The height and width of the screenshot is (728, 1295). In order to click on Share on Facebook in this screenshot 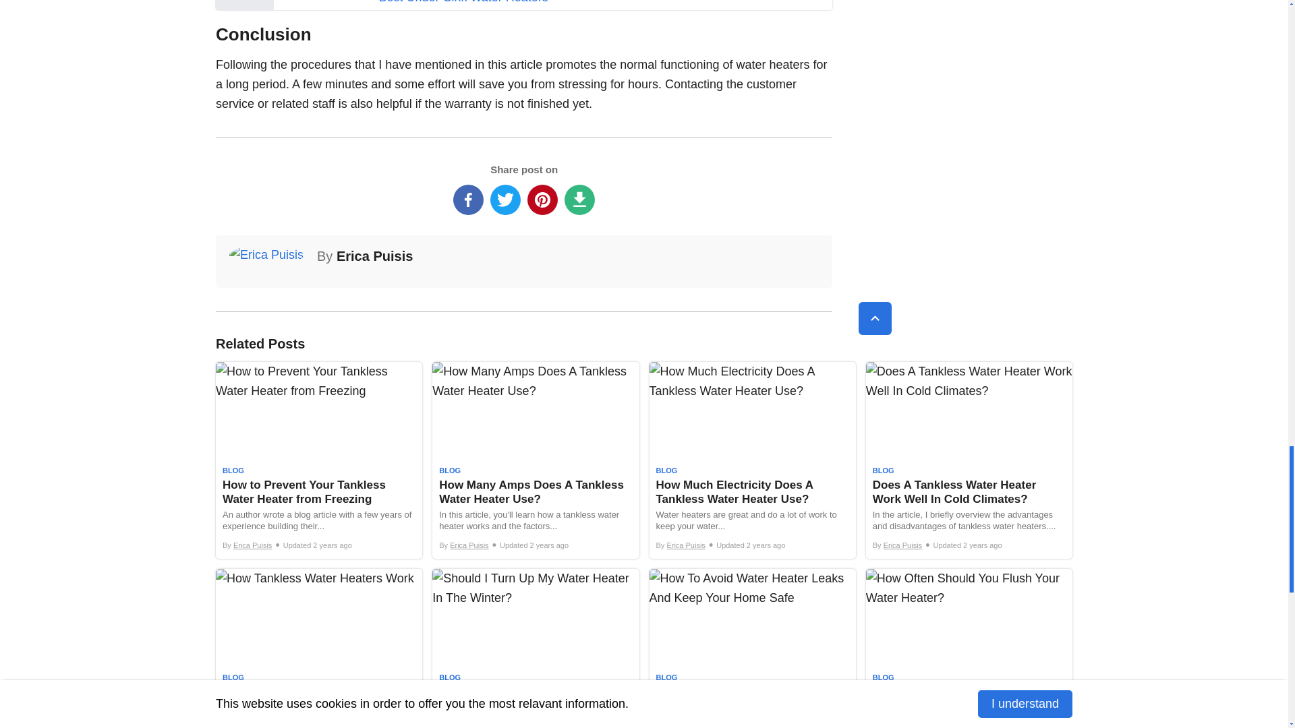, I will do `click(468, 200)`.